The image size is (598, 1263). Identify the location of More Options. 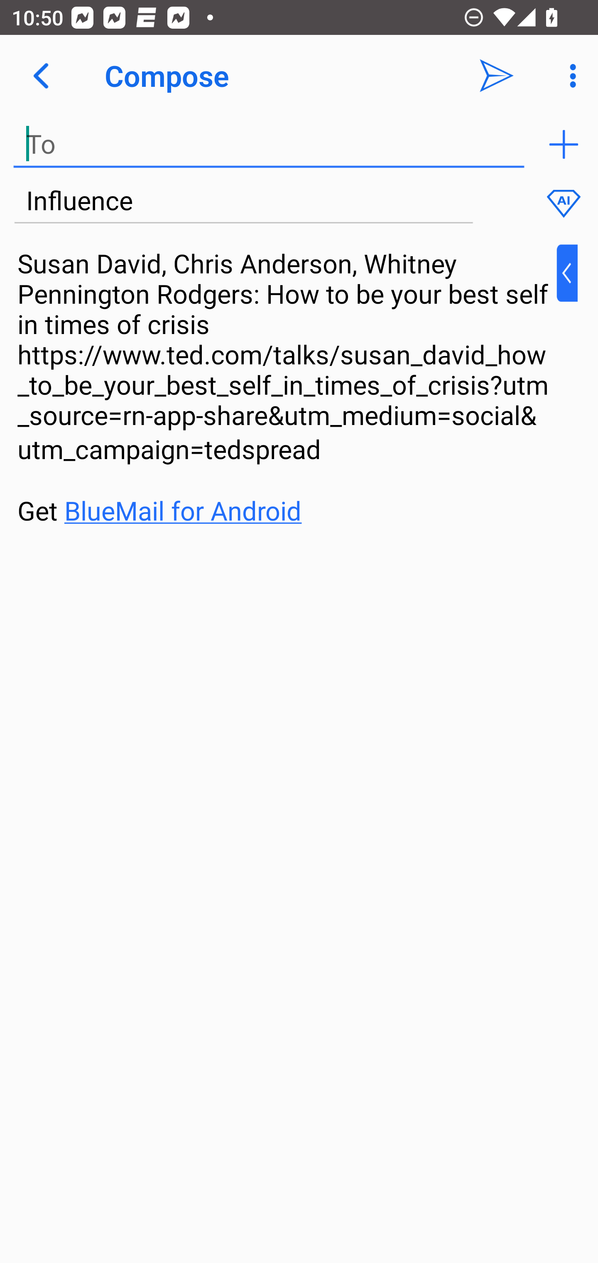
(569, 76).